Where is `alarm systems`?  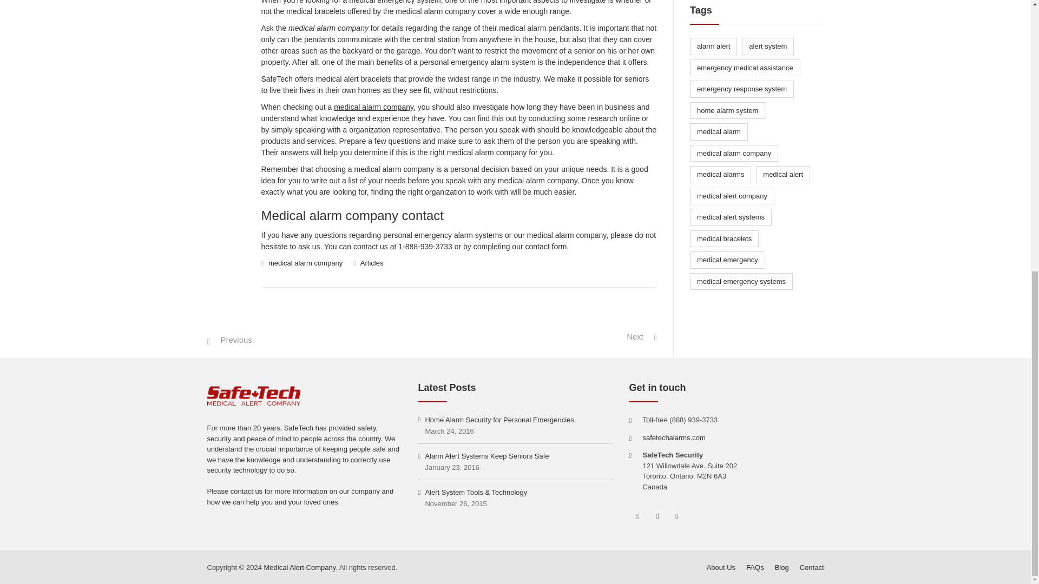 alarm systems is located at coordinates (478, 235).